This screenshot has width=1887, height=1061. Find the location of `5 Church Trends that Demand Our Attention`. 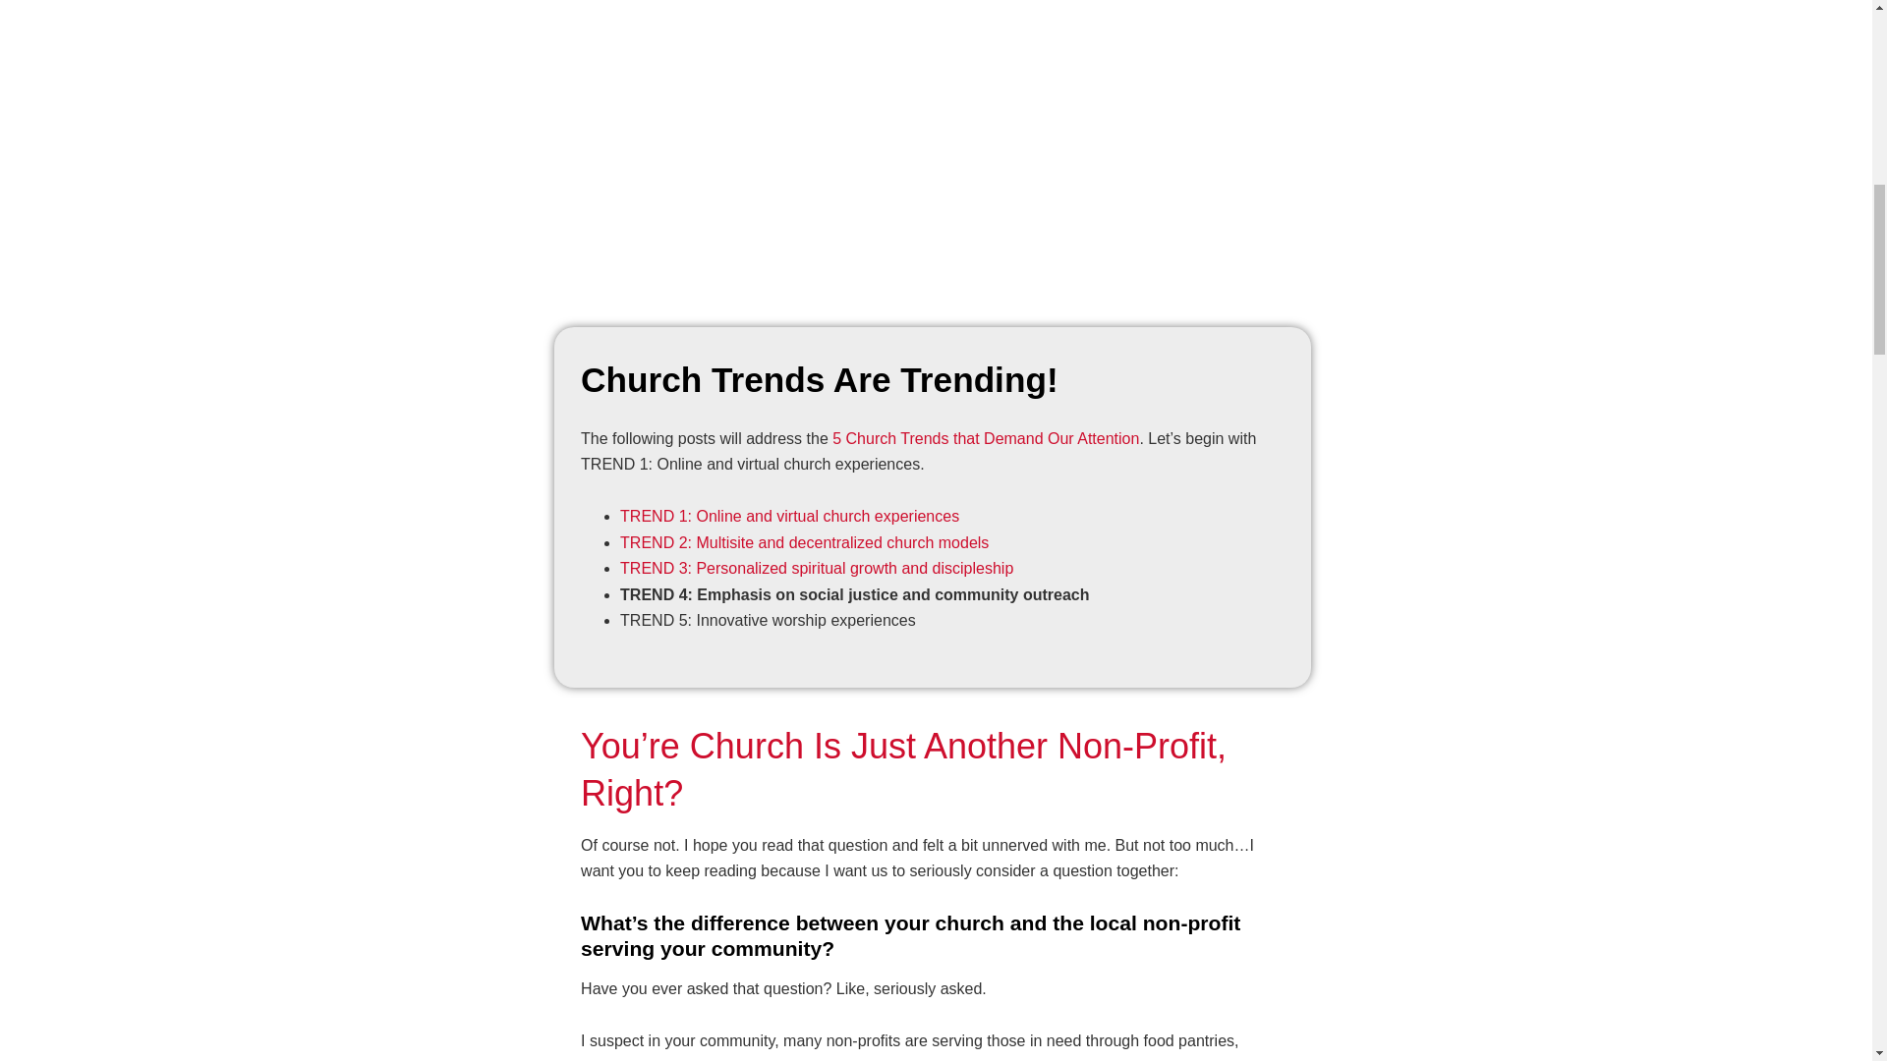

5 Church Trends that Demand Our Attention is located at coordinates (985, 438).